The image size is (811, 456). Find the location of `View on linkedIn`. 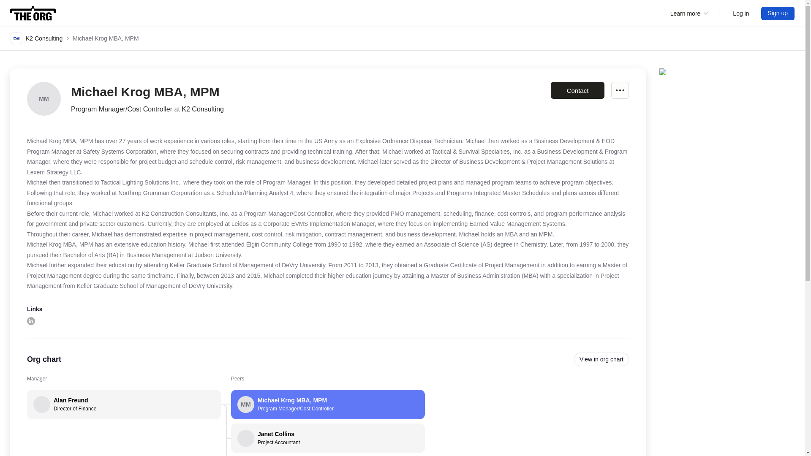

View on linkedIn is located at coordinates (778, 14).